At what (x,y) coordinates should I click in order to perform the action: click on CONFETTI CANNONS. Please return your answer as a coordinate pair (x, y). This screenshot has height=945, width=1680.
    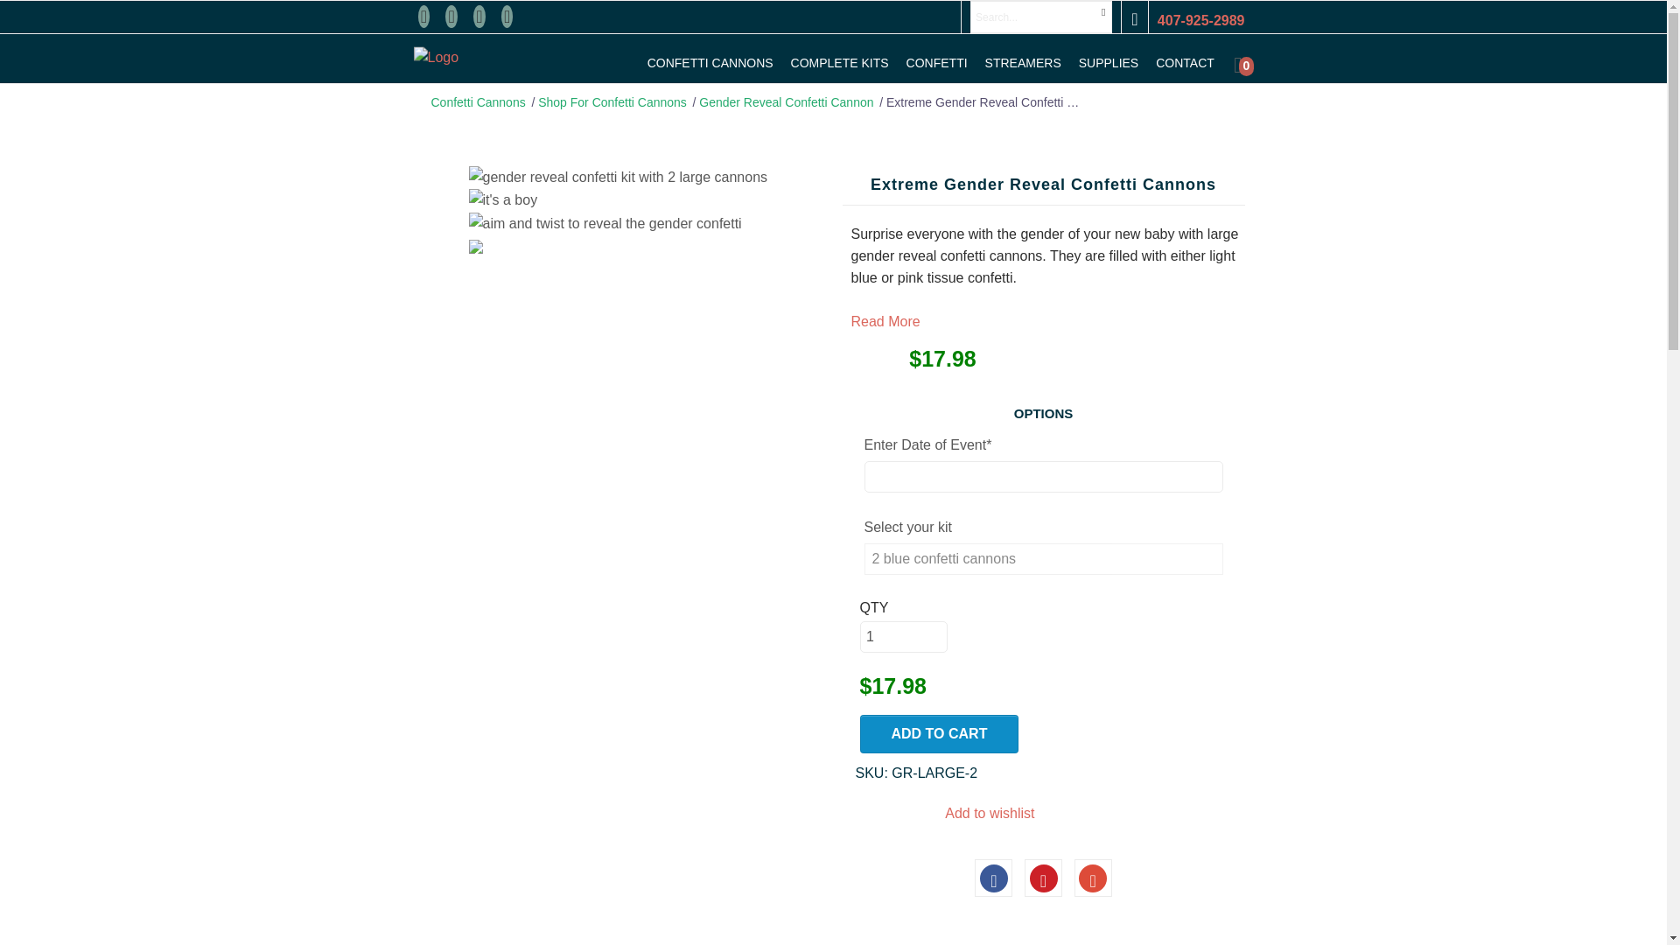
    Looking at the image, I should click on (710, 62).